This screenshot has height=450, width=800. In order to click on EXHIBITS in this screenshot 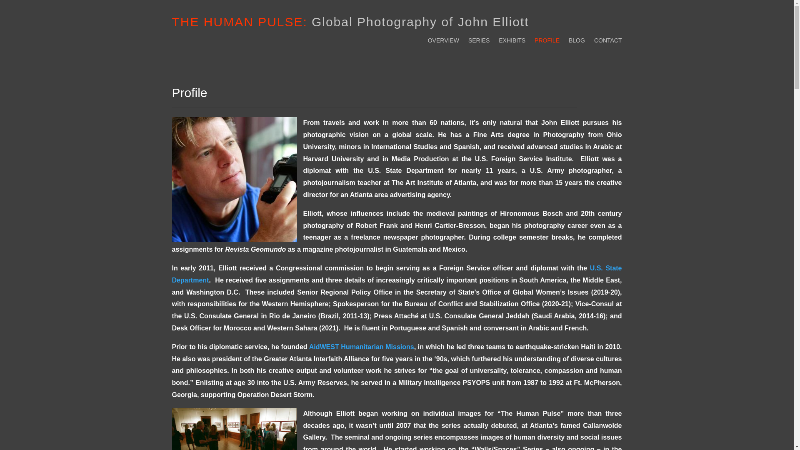, I will do `click(512, 42)`.